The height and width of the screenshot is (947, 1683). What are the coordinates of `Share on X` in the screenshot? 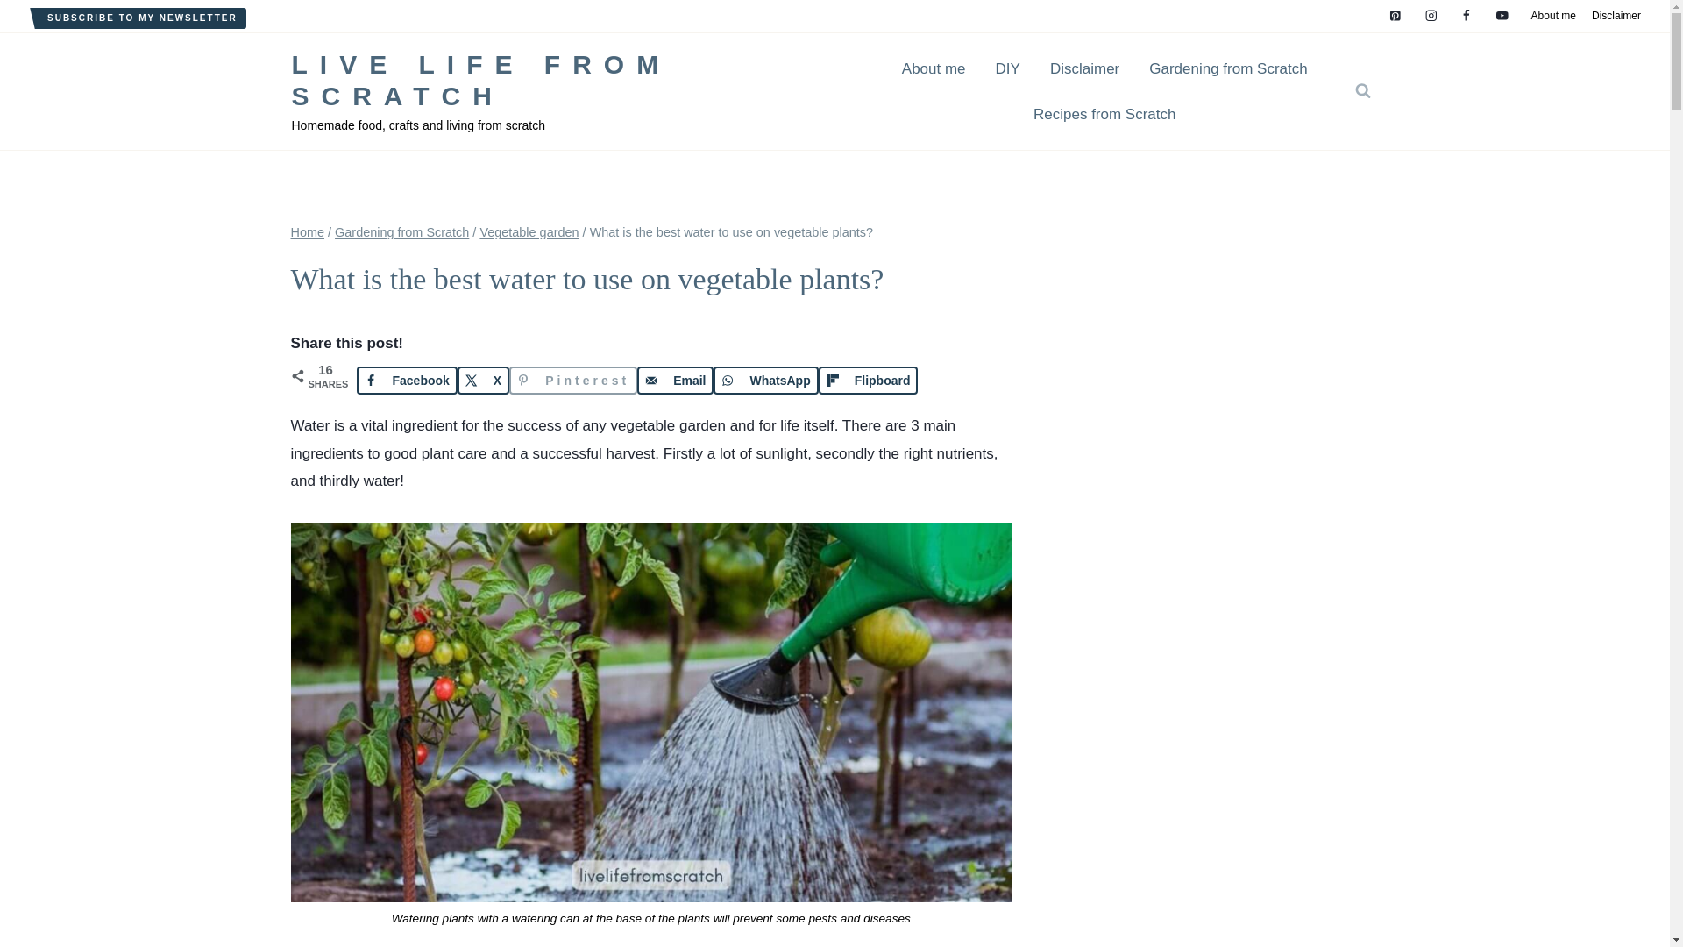 It's located at (484, 381).